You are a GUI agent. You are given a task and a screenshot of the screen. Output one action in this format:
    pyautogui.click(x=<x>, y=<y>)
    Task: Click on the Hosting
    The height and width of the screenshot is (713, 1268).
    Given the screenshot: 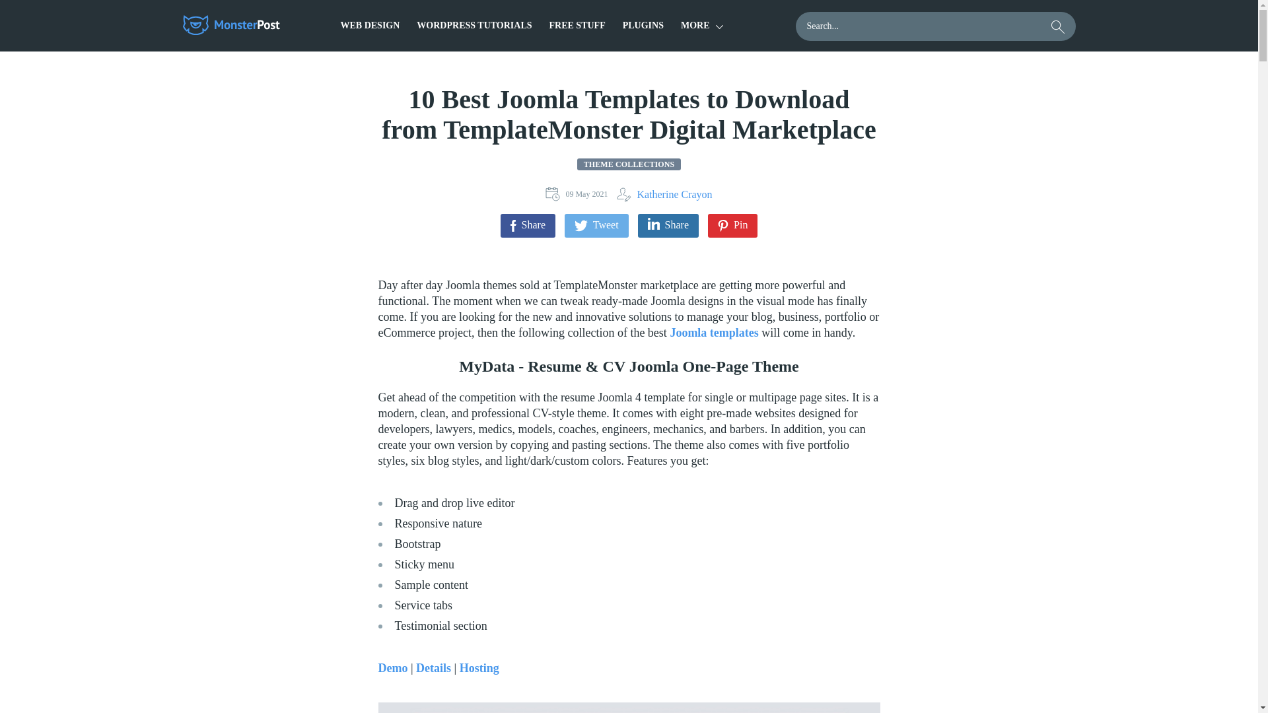 What is the action you would take?
    pyautogui.click(x=479, y=668)
    